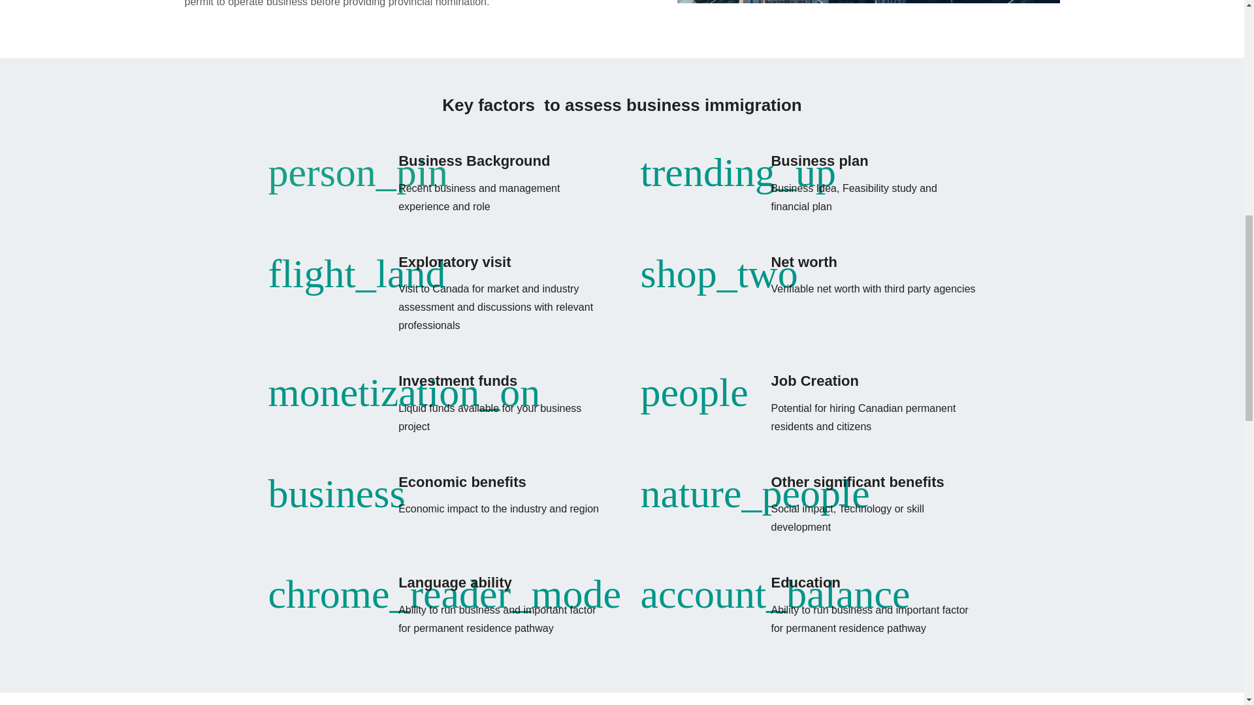 The image size is (1254, 705). I want to click on icon, so click(404, 402).